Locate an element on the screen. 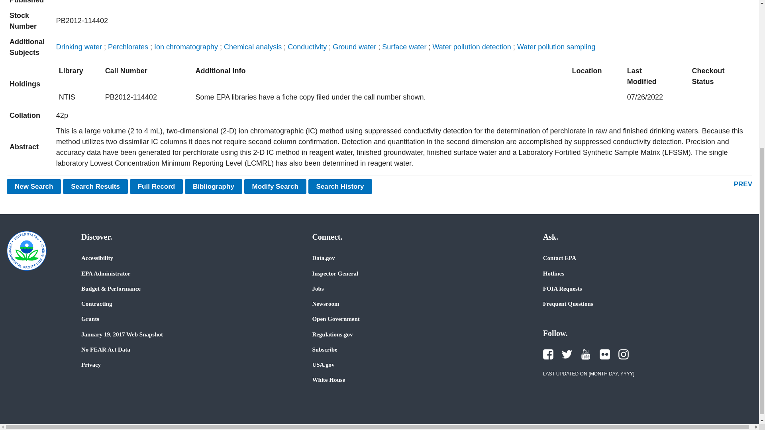  Ion chromatography is located at coordinates (186, 47).